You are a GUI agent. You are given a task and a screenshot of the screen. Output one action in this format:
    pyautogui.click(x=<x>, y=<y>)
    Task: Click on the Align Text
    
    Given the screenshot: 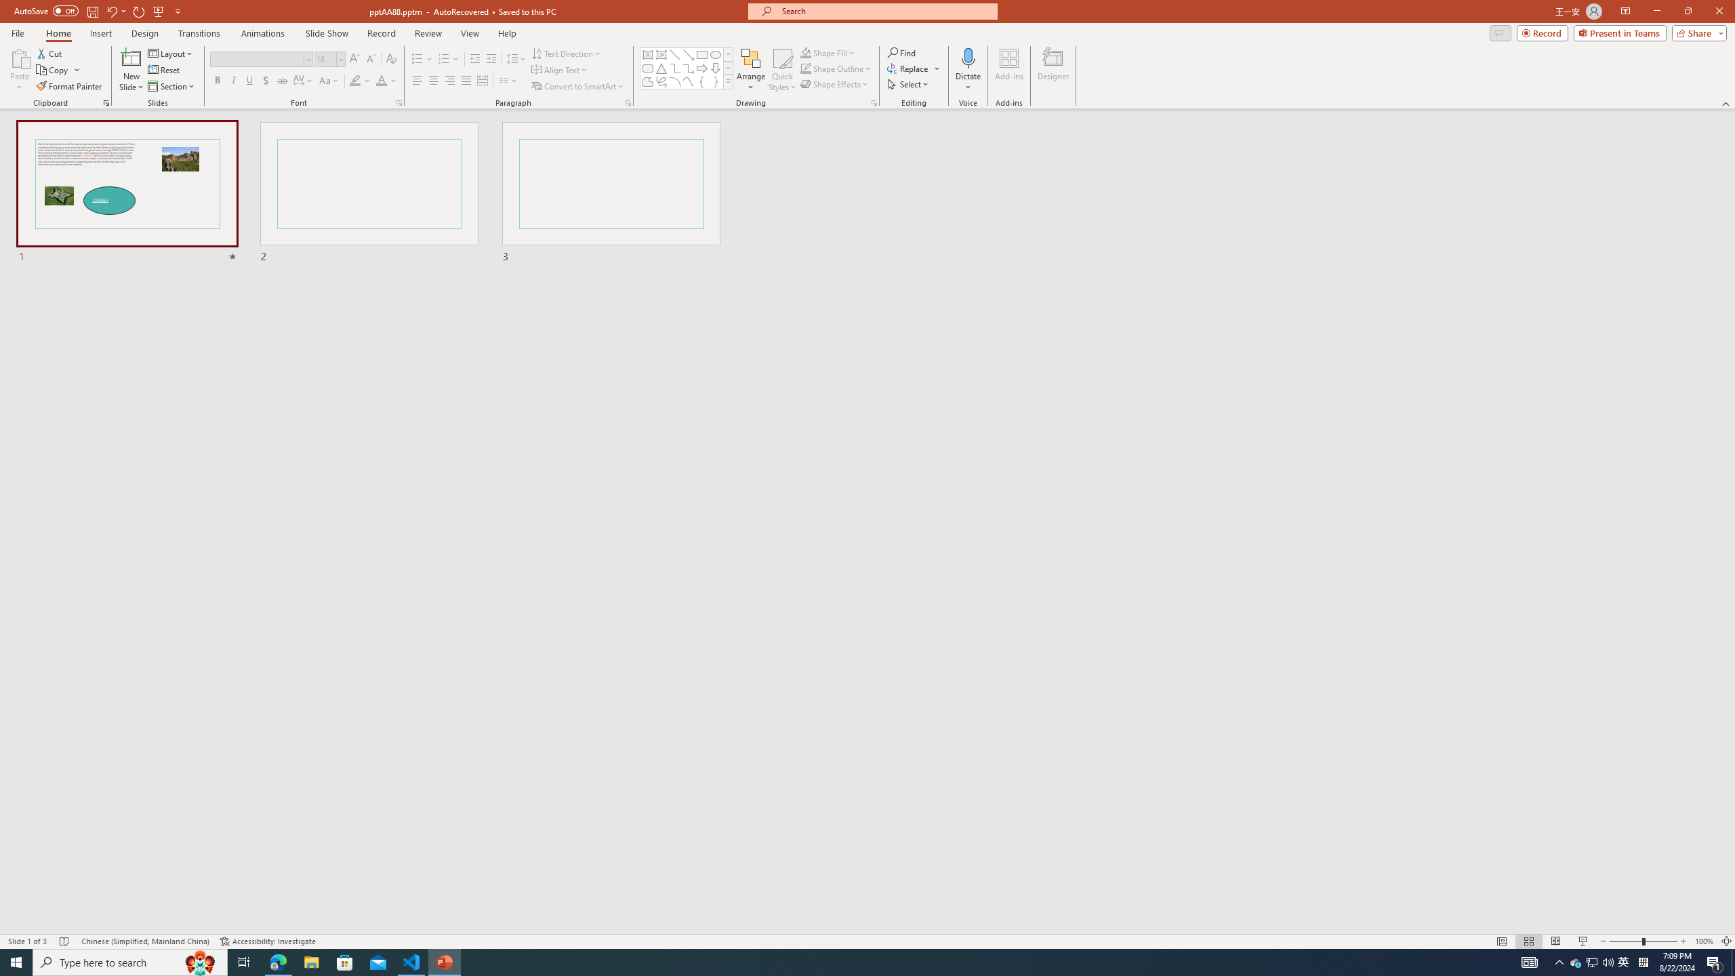 What is the action you would take?
    pyautogui.click(x=560, y=70)
    